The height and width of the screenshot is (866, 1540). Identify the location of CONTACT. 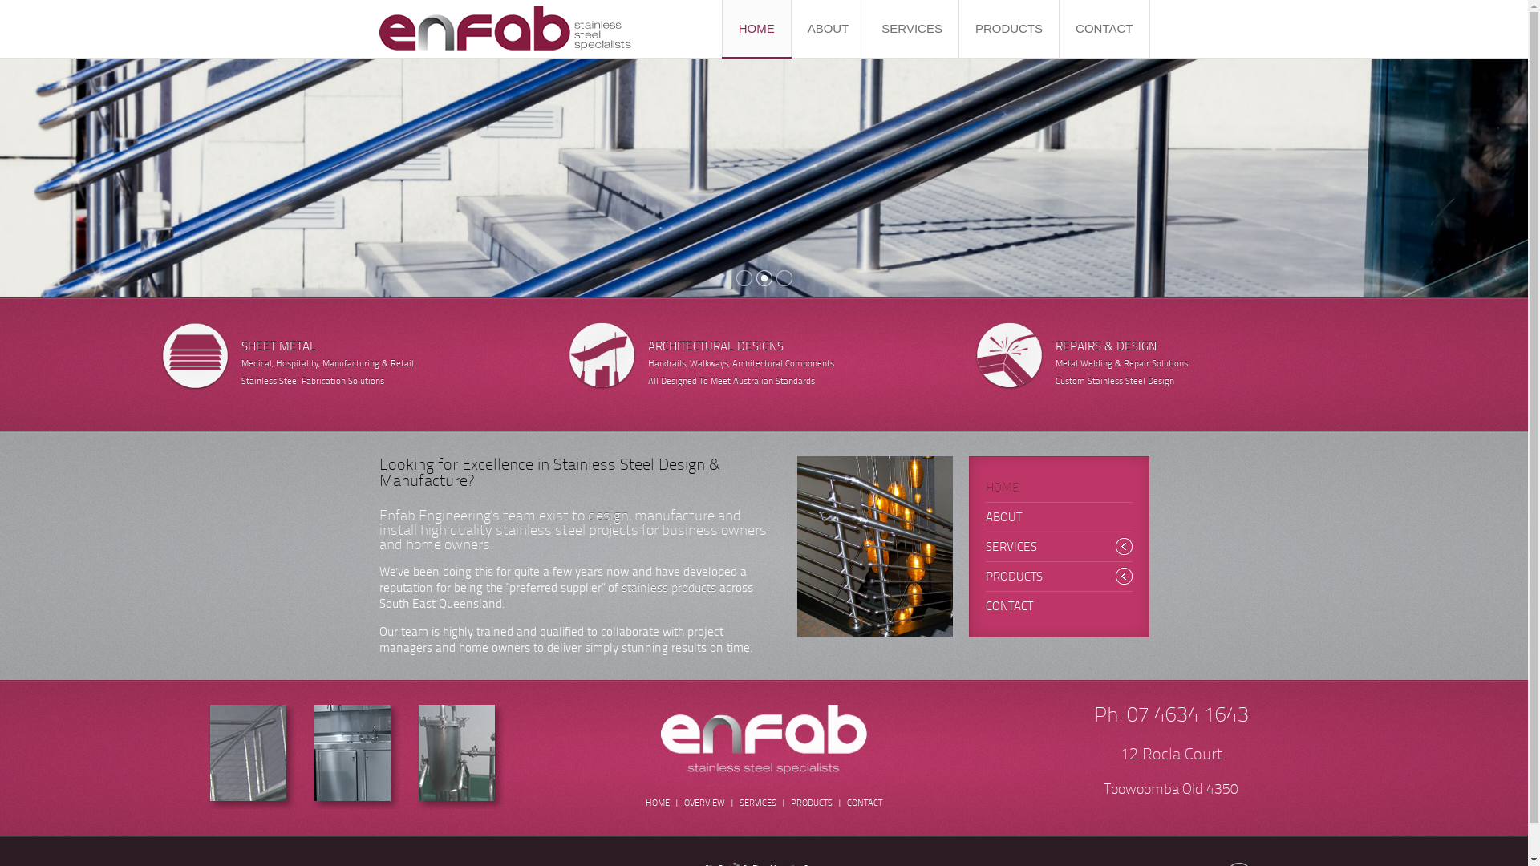
(865, 803).